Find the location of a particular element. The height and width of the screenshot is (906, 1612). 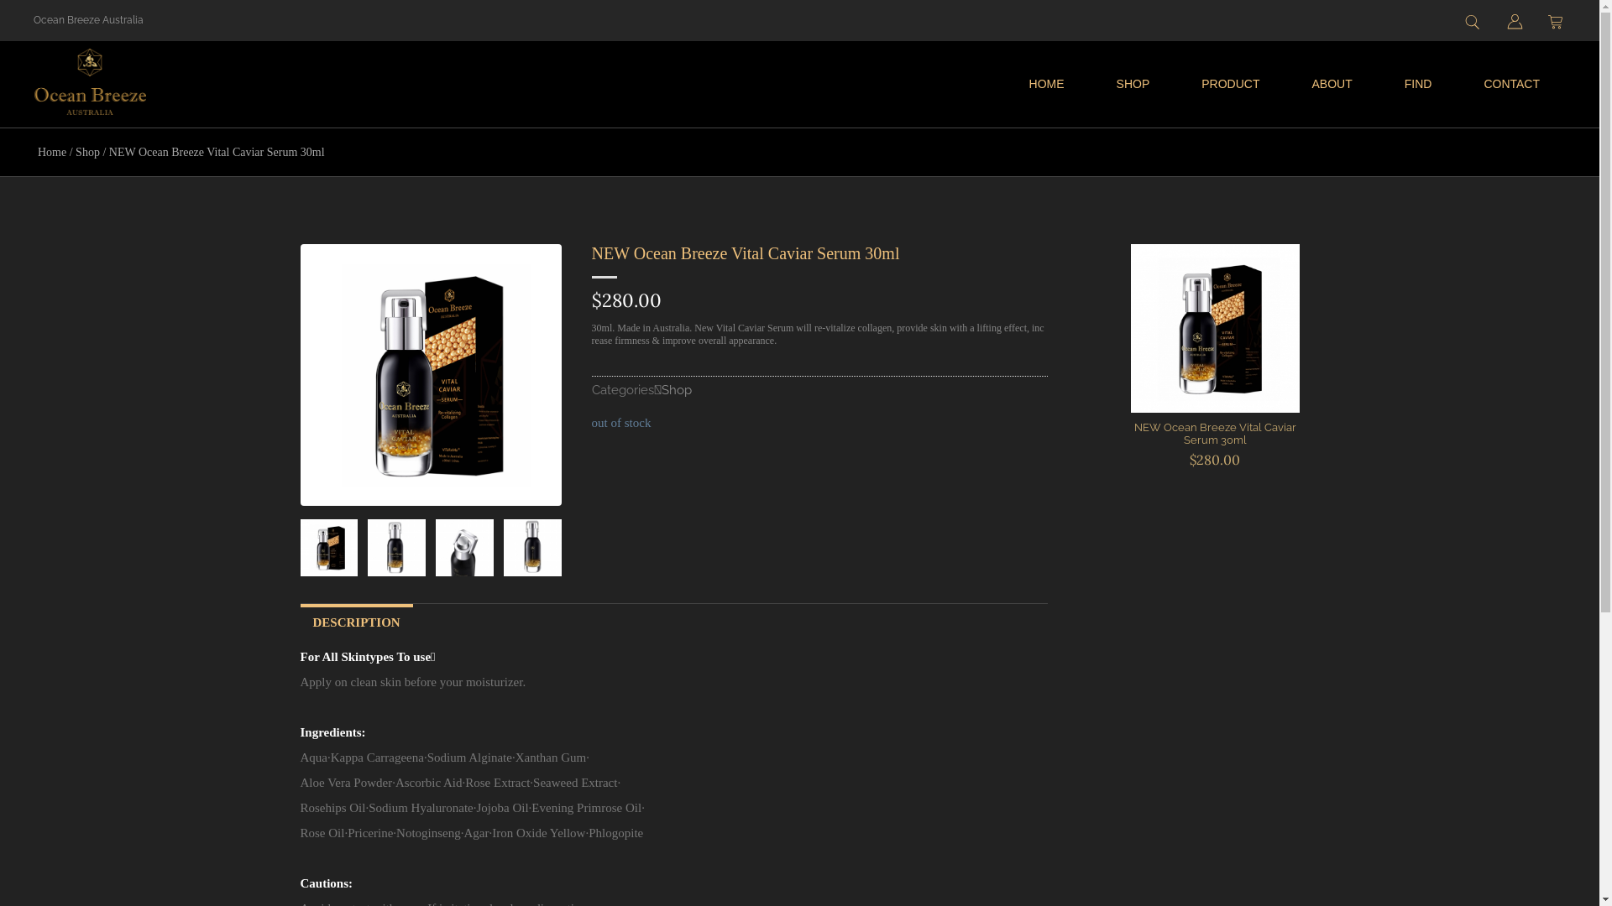

CONTACT is located at coordinates (1511, 84).